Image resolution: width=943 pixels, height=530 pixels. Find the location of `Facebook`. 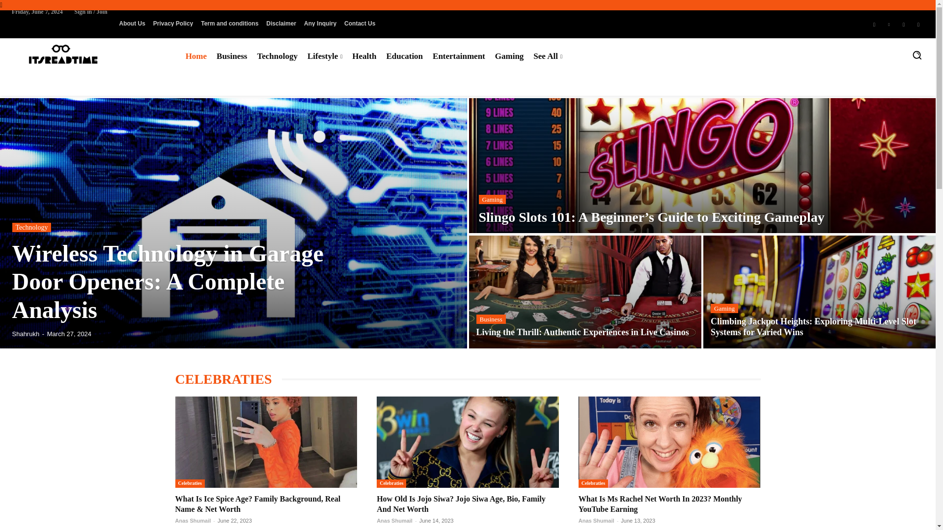

Facebook is located at coordinates (874, 24).